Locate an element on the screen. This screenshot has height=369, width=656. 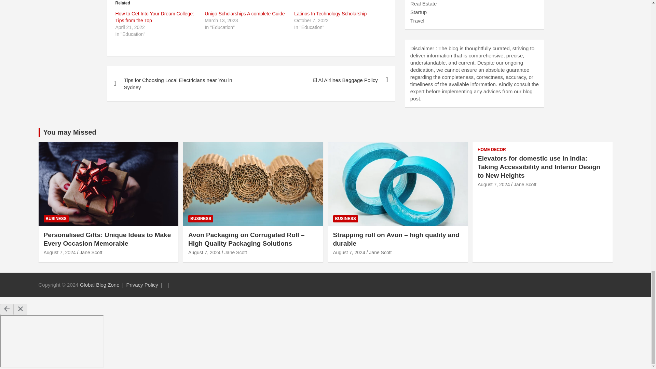
Latinos In Technology Scholarship is located at coordinates (330, 14).